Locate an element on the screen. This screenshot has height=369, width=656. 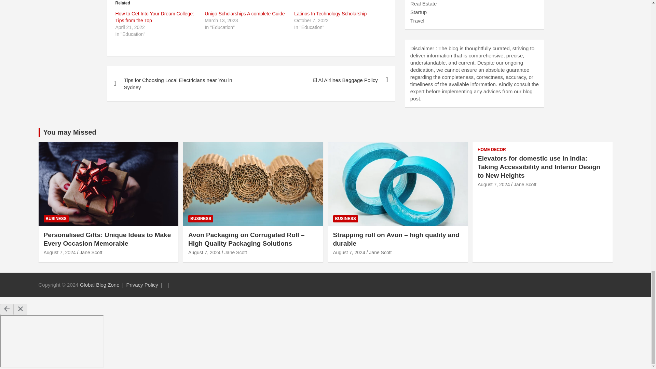
Latinos In Technology Scholarship is located at coordinates (330, 14).